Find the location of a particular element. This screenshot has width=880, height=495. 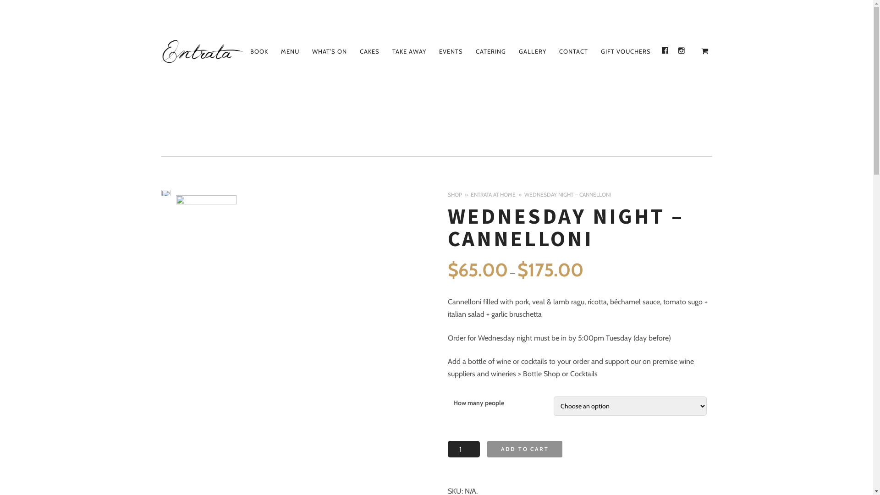

EVENTS is located at coordinates (451, 51).